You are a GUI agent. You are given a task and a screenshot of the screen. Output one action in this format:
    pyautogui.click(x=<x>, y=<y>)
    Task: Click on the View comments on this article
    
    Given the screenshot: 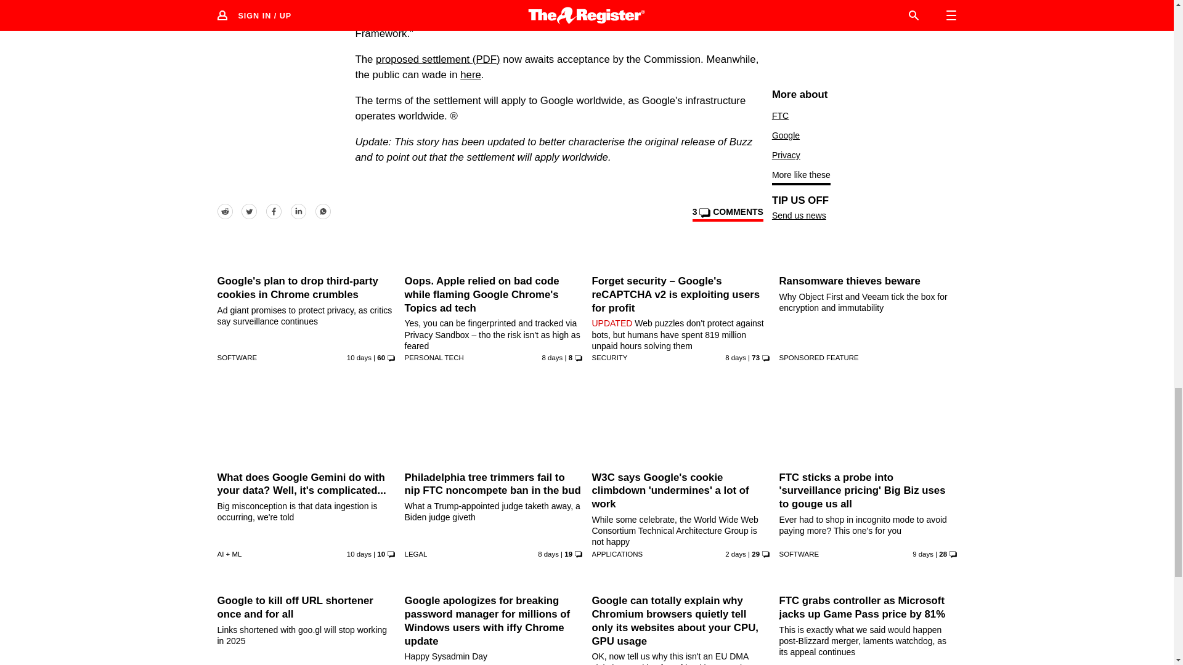 What is the action you would take?
    pyautogui.click(x=727, y=214)
    